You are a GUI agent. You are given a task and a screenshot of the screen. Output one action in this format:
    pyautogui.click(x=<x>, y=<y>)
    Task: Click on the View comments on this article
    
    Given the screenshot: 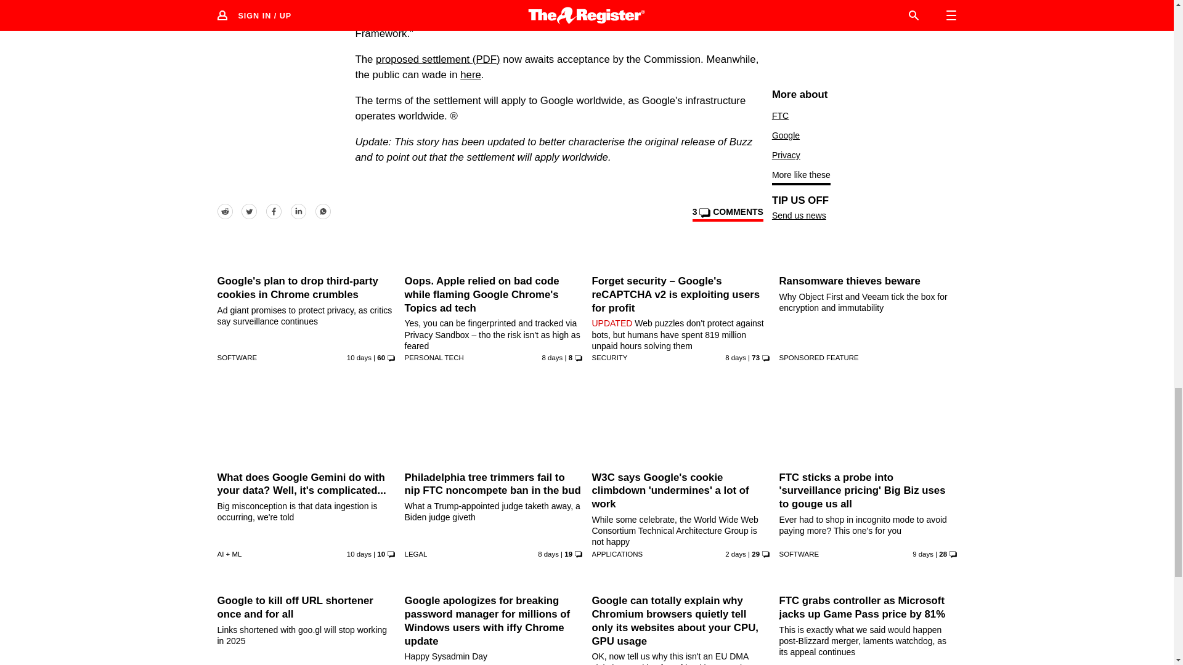 What is the action you would take?
    pyautogui.click(x=727, y=214)
    